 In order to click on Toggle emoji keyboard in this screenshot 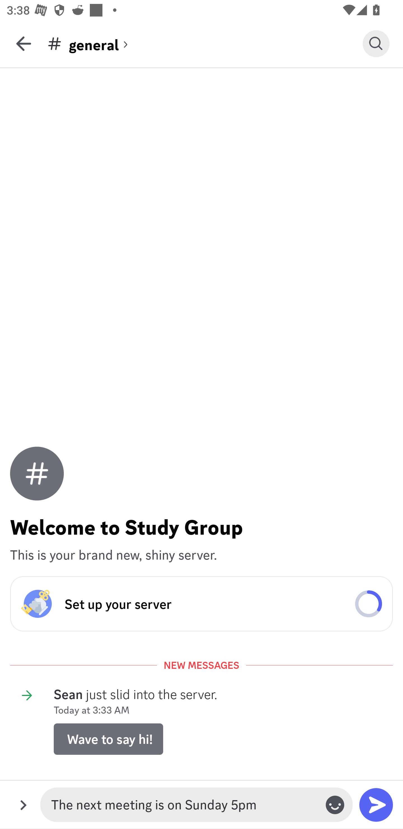, I will do `click(335, 805)`.